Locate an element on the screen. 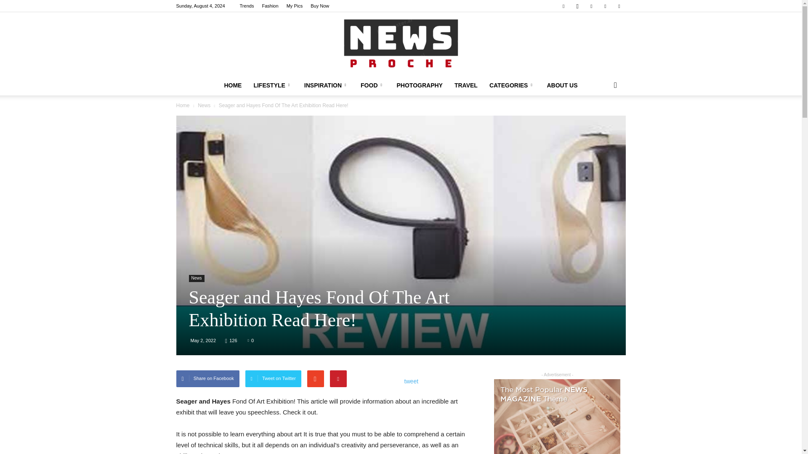  Tumblr is located at coordinates (605, 6).